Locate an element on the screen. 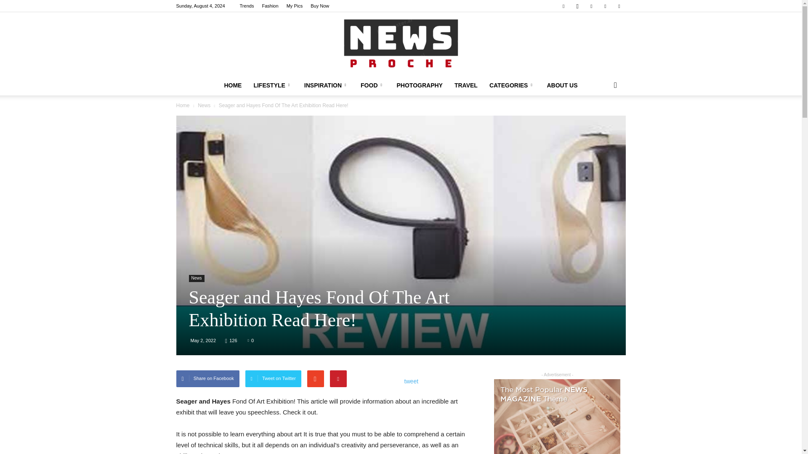  Tumblr is located at coordinates (605, 6).